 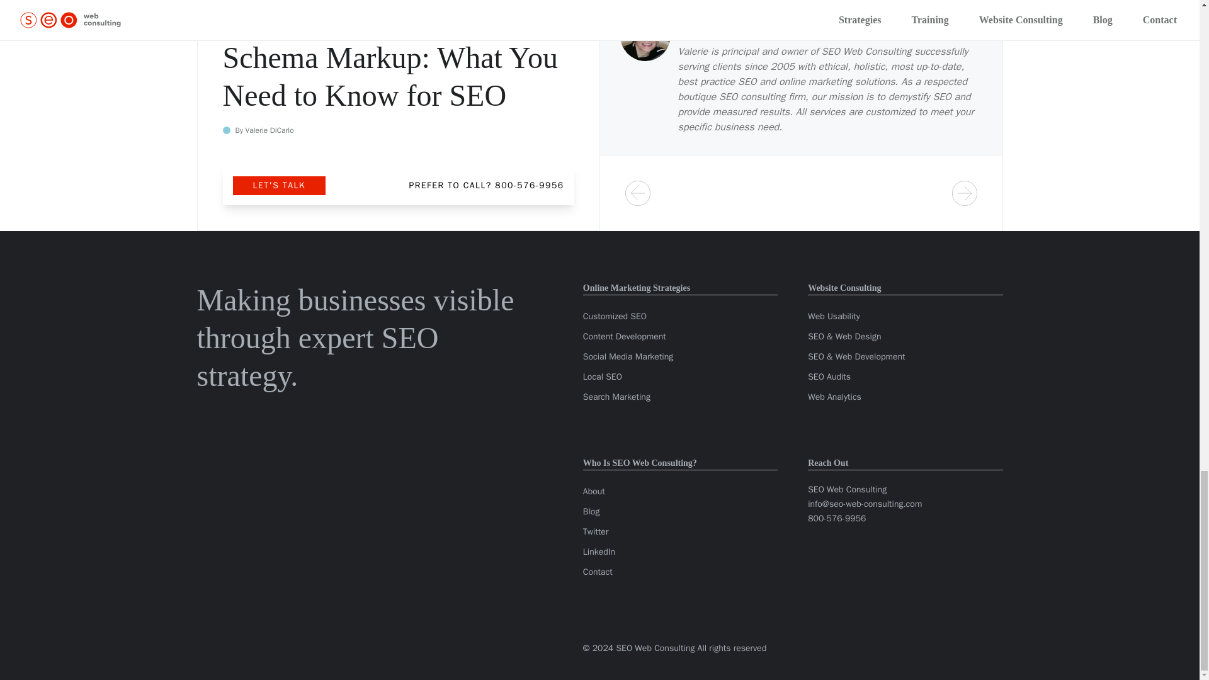 What do you see at coordinates (834, 316) in the screenshot?
I see `Web Usability` at bounding box center [834, 316].